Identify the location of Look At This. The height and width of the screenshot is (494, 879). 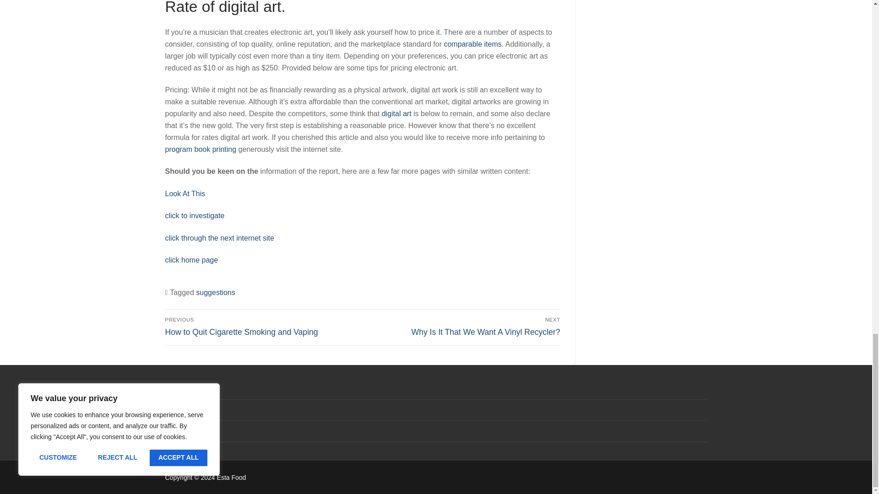
(219, 238).